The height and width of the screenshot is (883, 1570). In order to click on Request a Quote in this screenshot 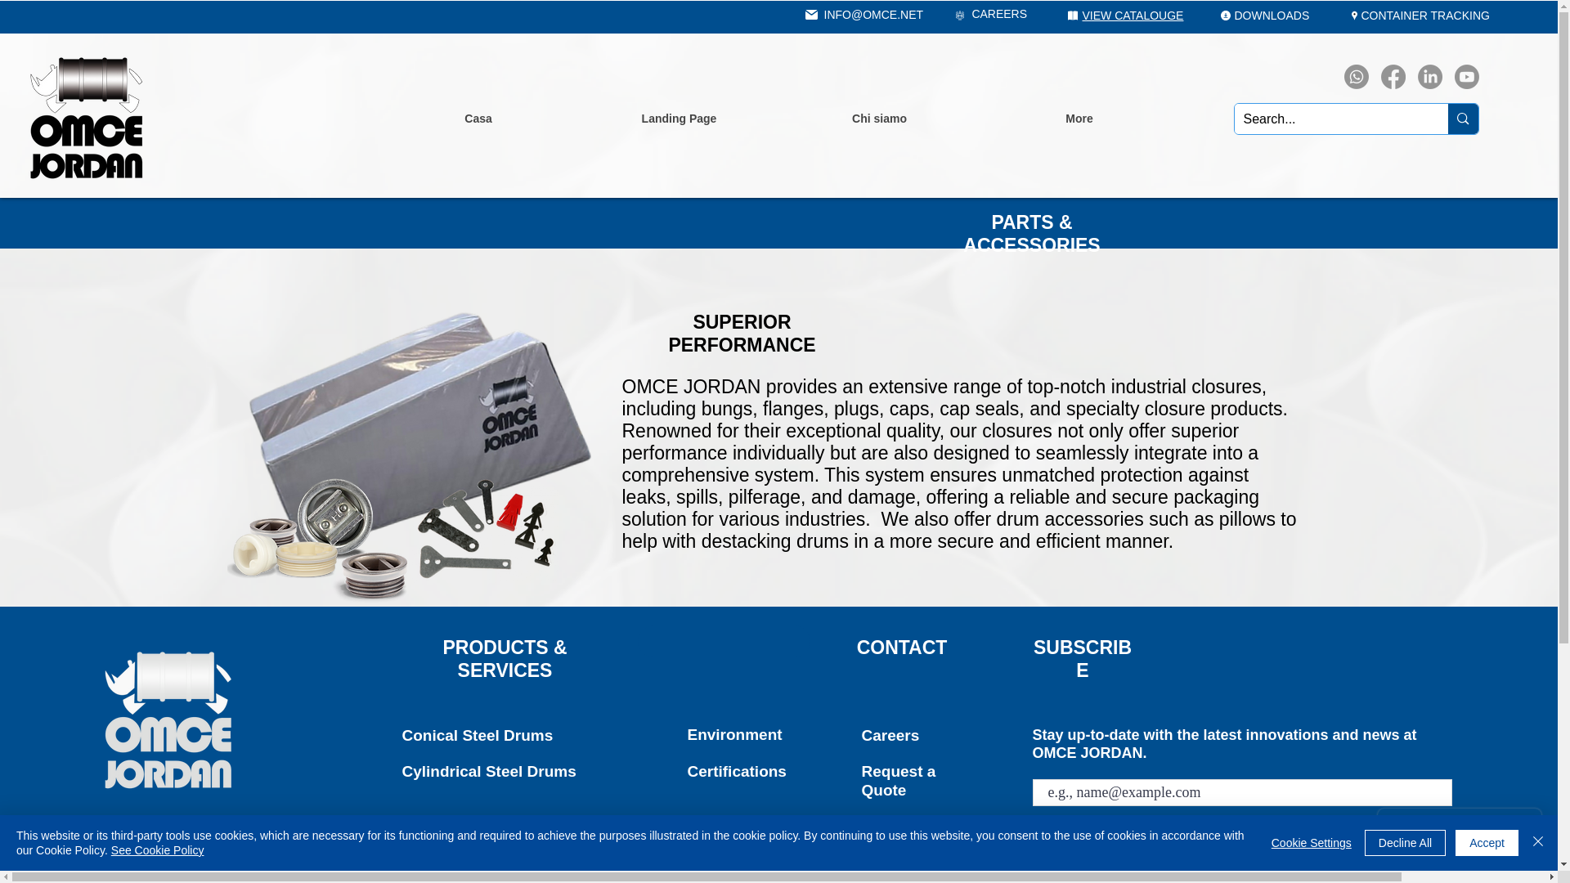, I will do `click(899, 781)`.